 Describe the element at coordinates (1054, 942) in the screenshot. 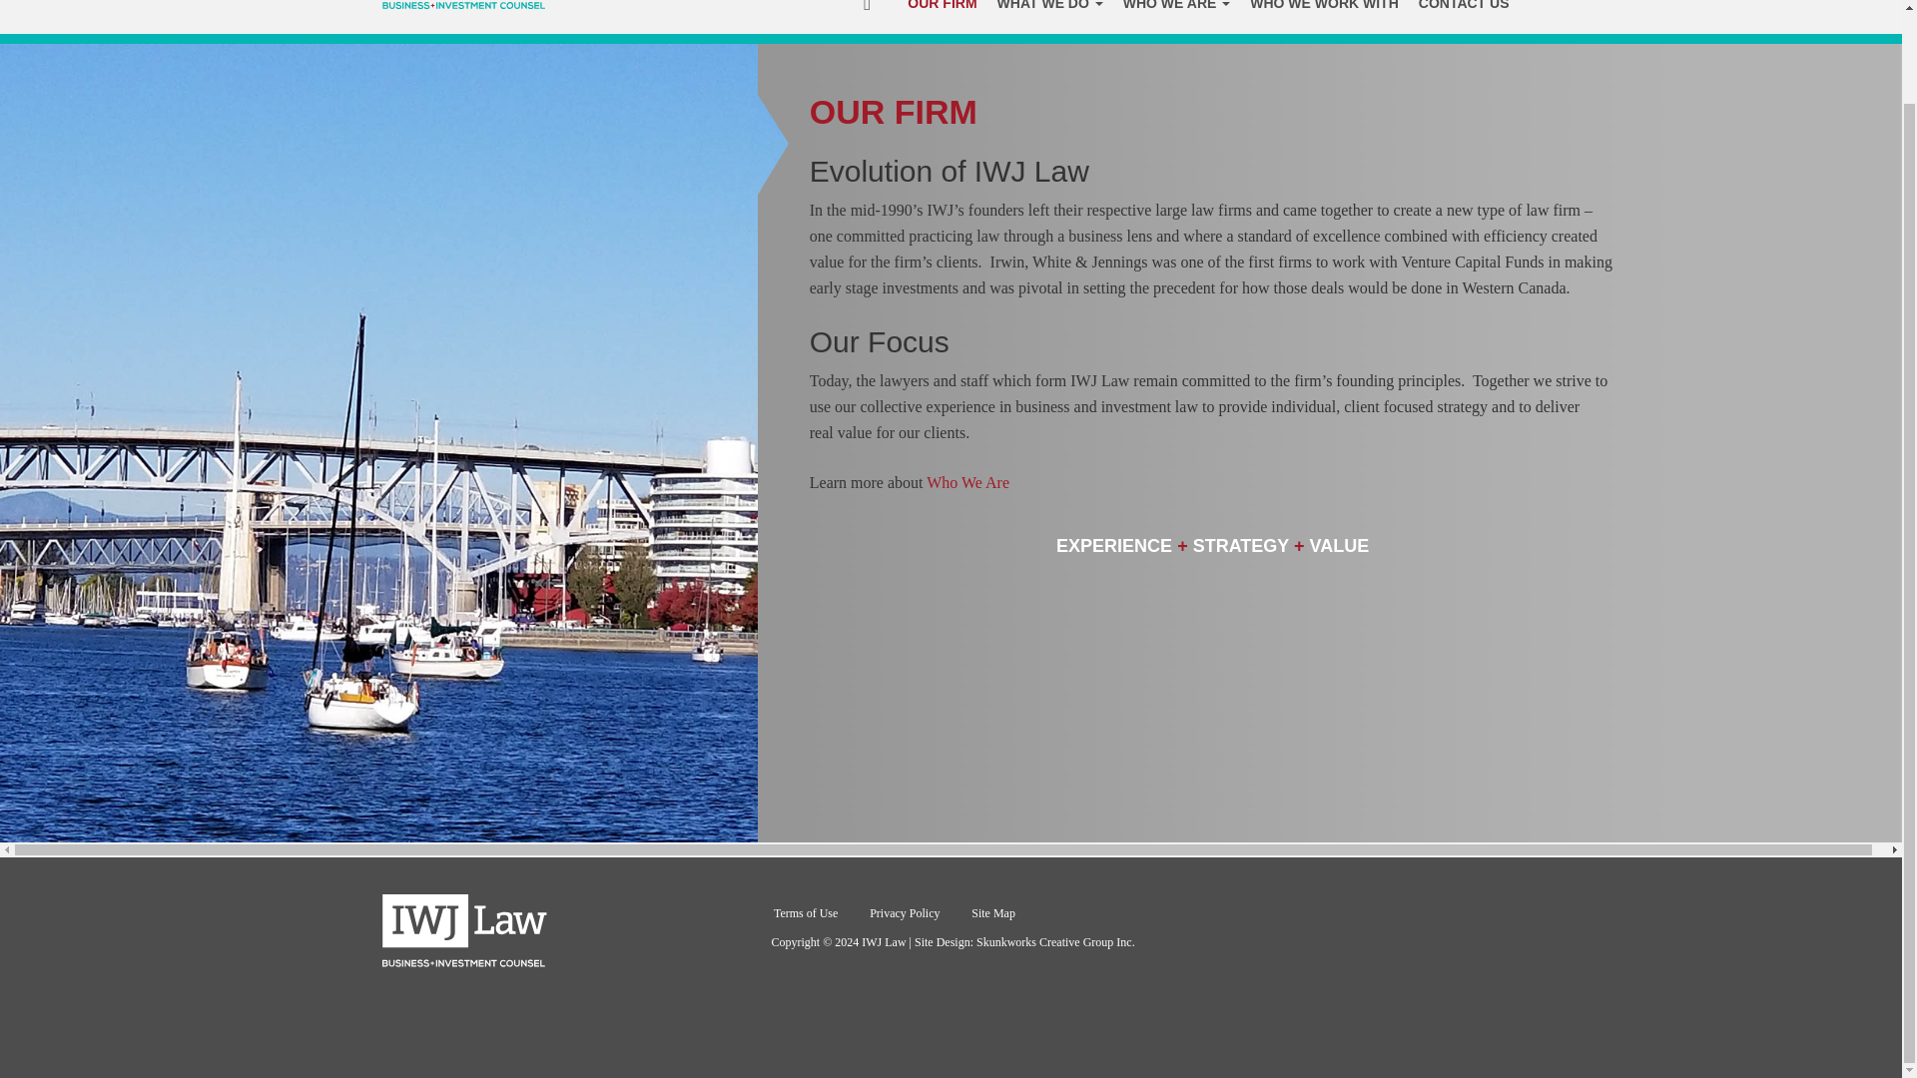

I see `Skunkworks Creative Group Inc.` at that location.